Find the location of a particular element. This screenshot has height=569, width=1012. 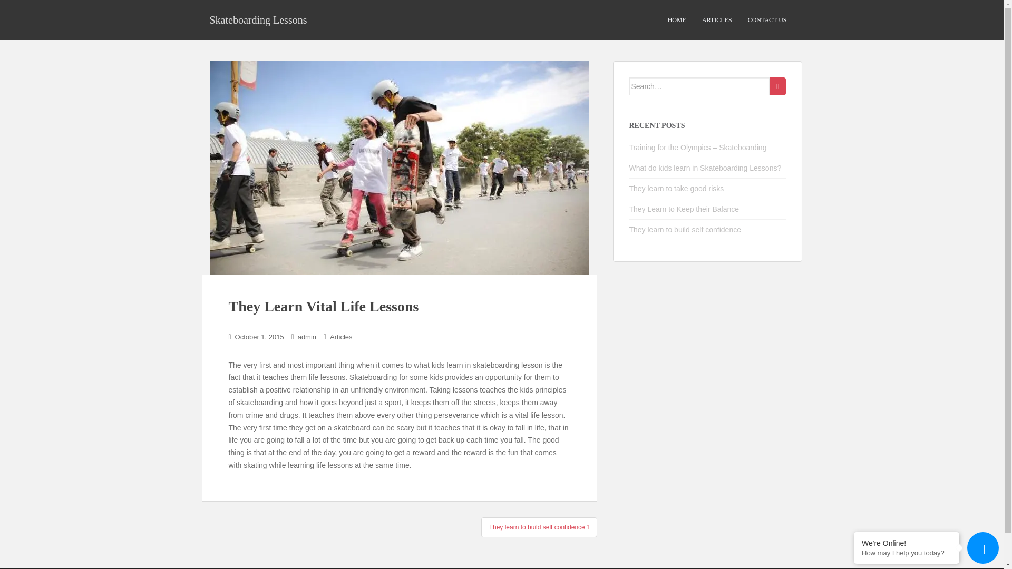

Skateboarding Lessons is located at coordinates (258, 19).